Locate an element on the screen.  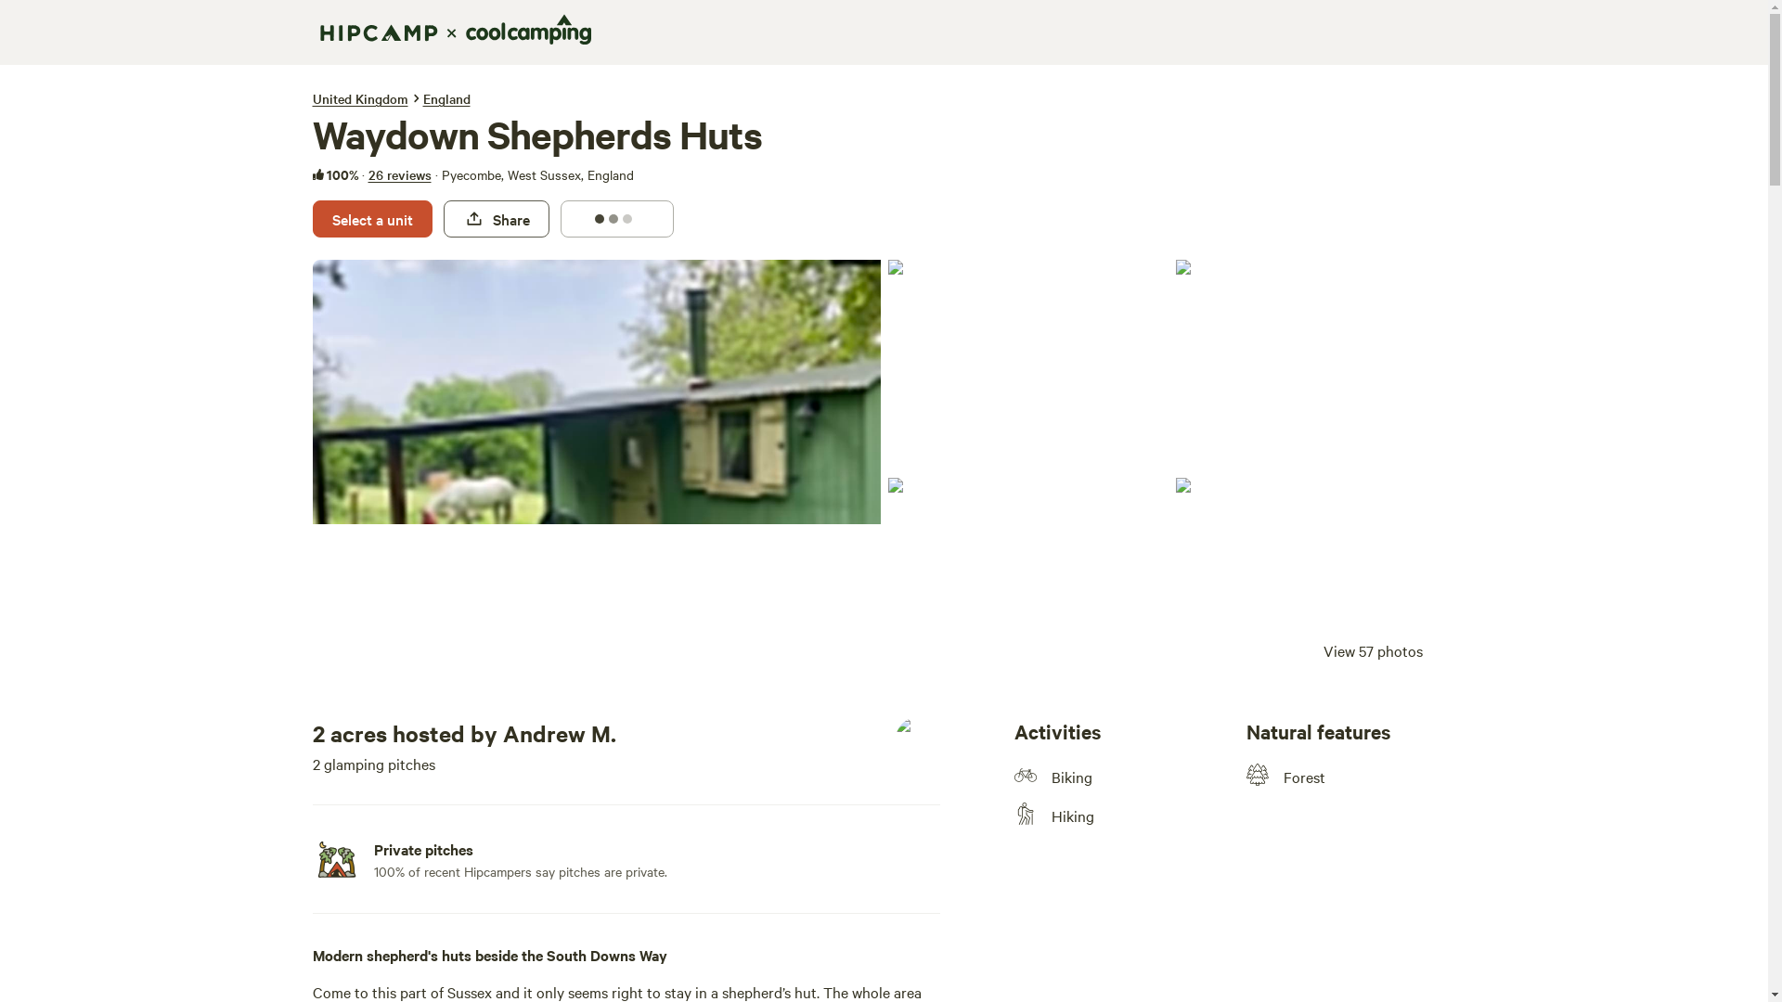
United Kingdom is located at coordinates (360, 97).